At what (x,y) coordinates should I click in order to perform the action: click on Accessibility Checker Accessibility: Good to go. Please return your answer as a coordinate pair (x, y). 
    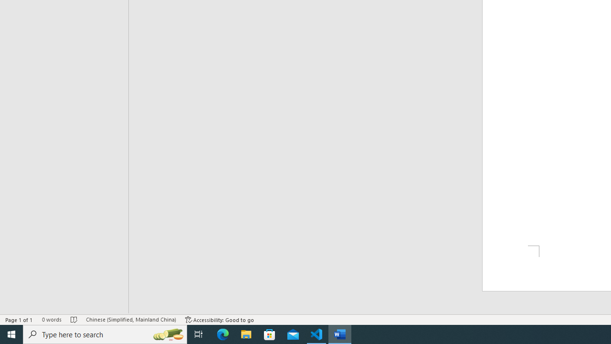
    Looking at the image, I should click on (220, 319).